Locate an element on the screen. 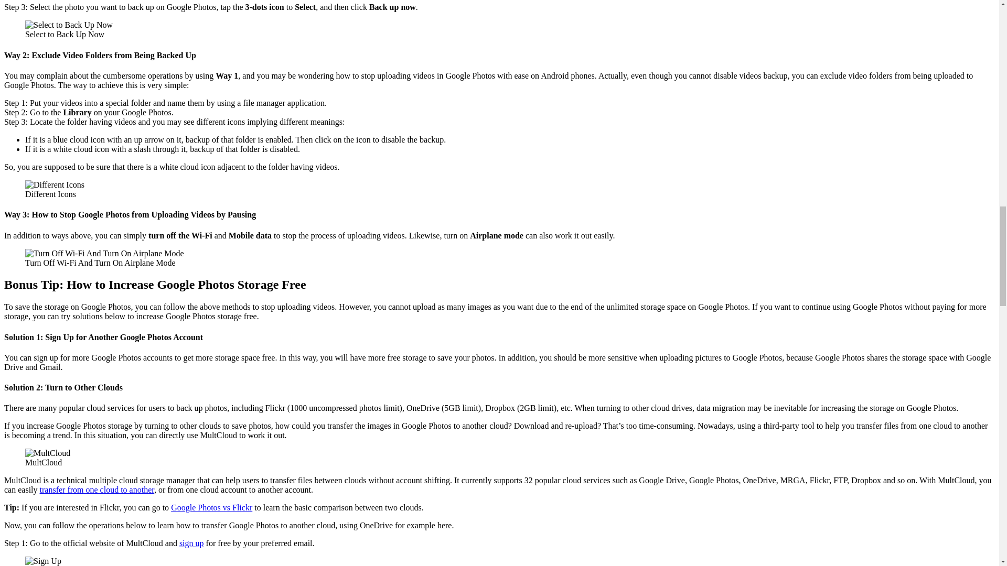  transfer from one cloud to another is located at coordinates (97, 489).